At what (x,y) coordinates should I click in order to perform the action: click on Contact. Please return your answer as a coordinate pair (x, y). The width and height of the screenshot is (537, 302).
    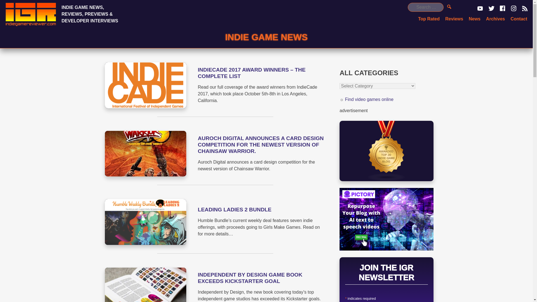
    Looking at the image, I should click on (519, 19).